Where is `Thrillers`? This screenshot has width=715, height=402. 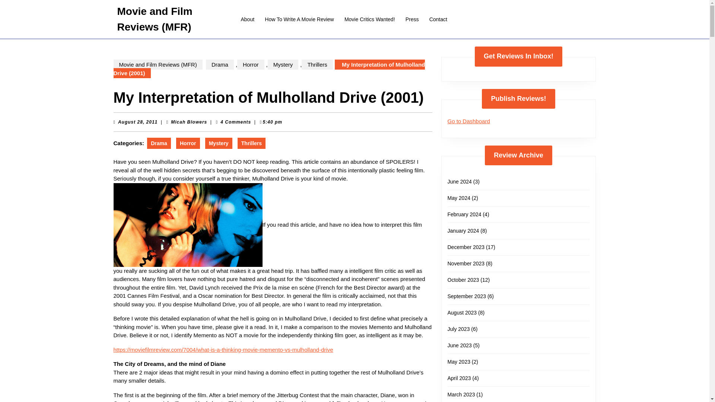 Thrillers is located at coordinates (317, 64).